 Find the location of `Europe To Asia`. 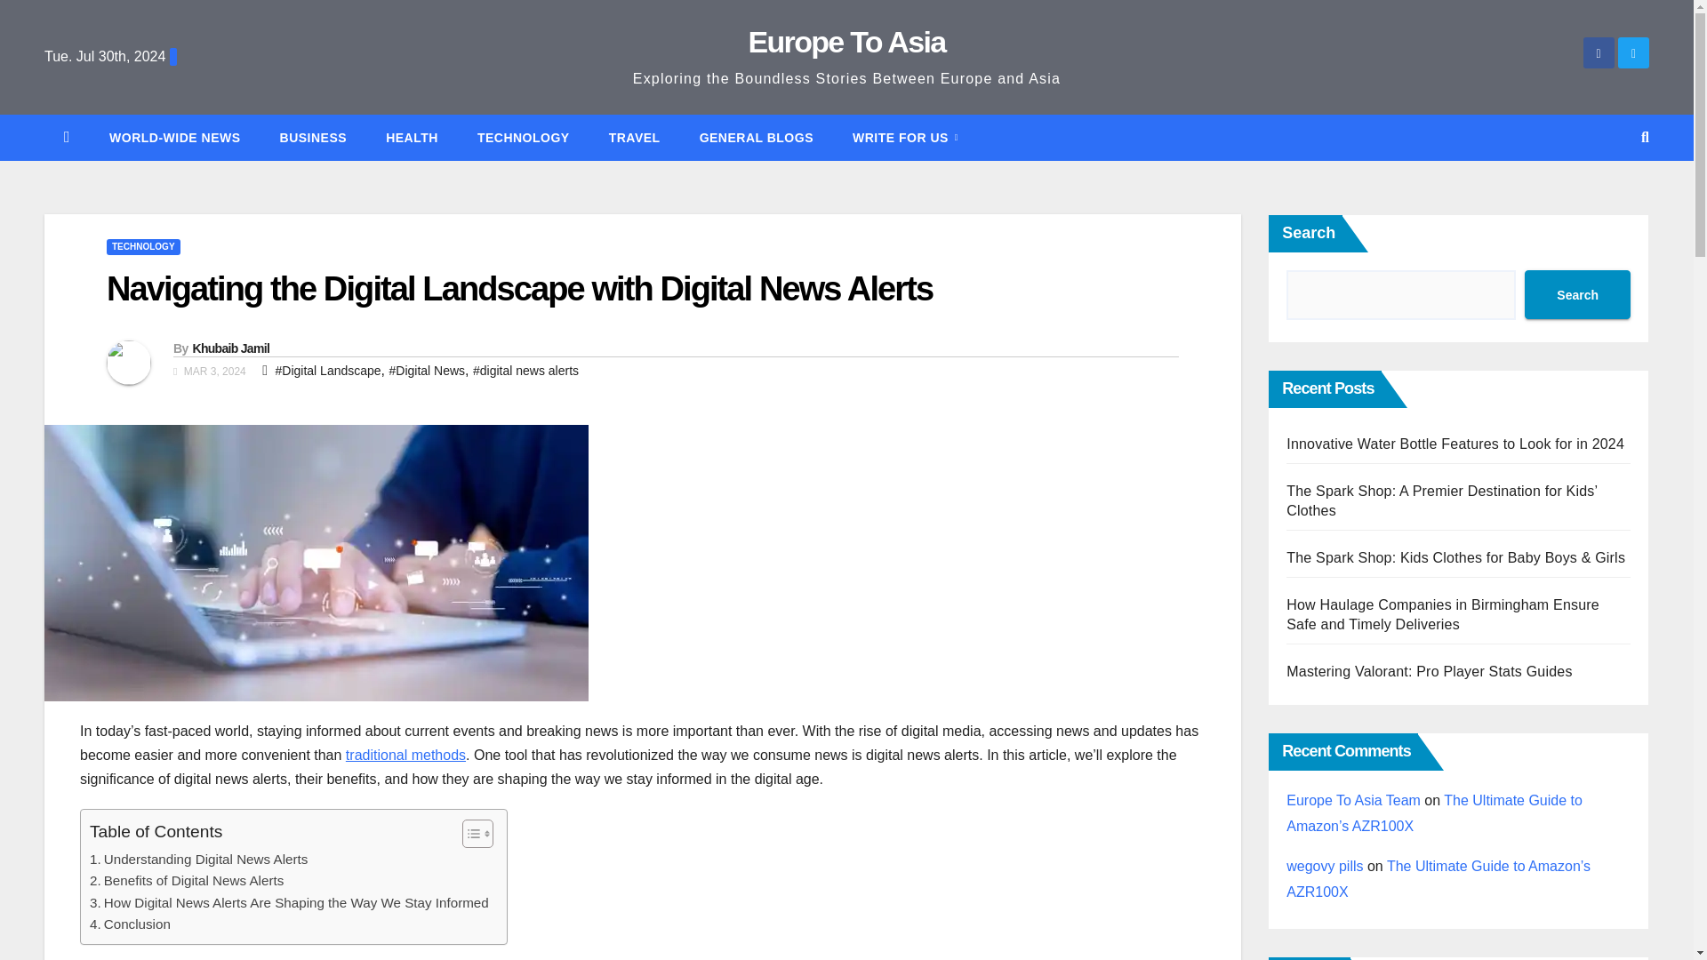

Europe To Asia is located at coordinates (846, 41).